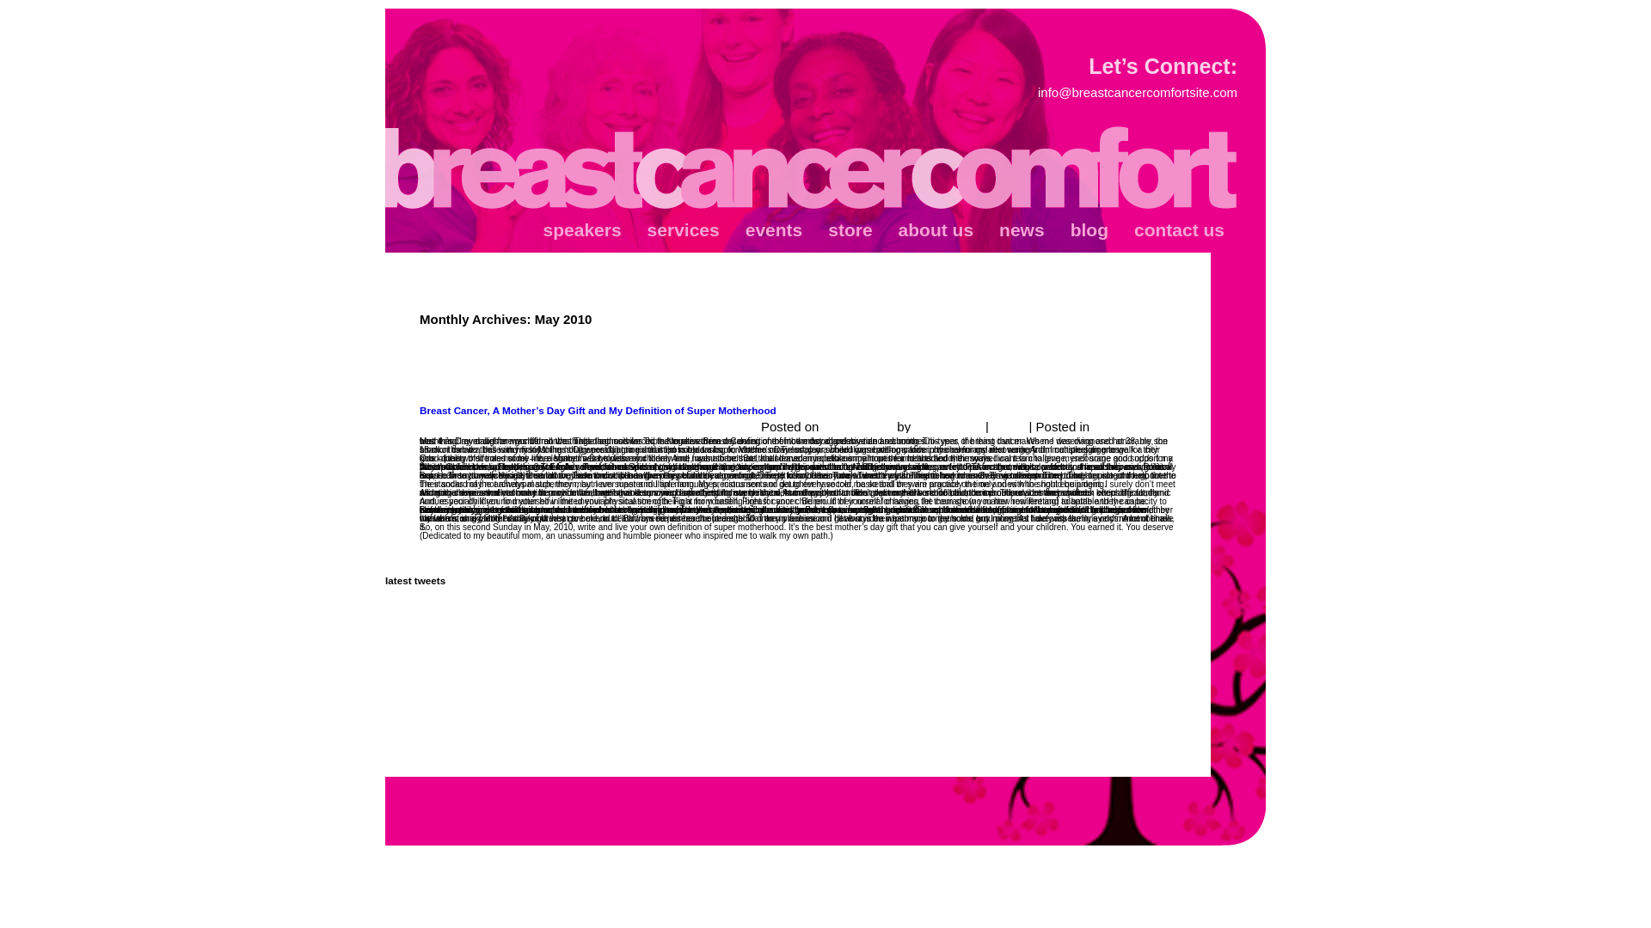 This screenshot has height=928, width=1651. I want to click on 12:11 am, so click(858, 426).